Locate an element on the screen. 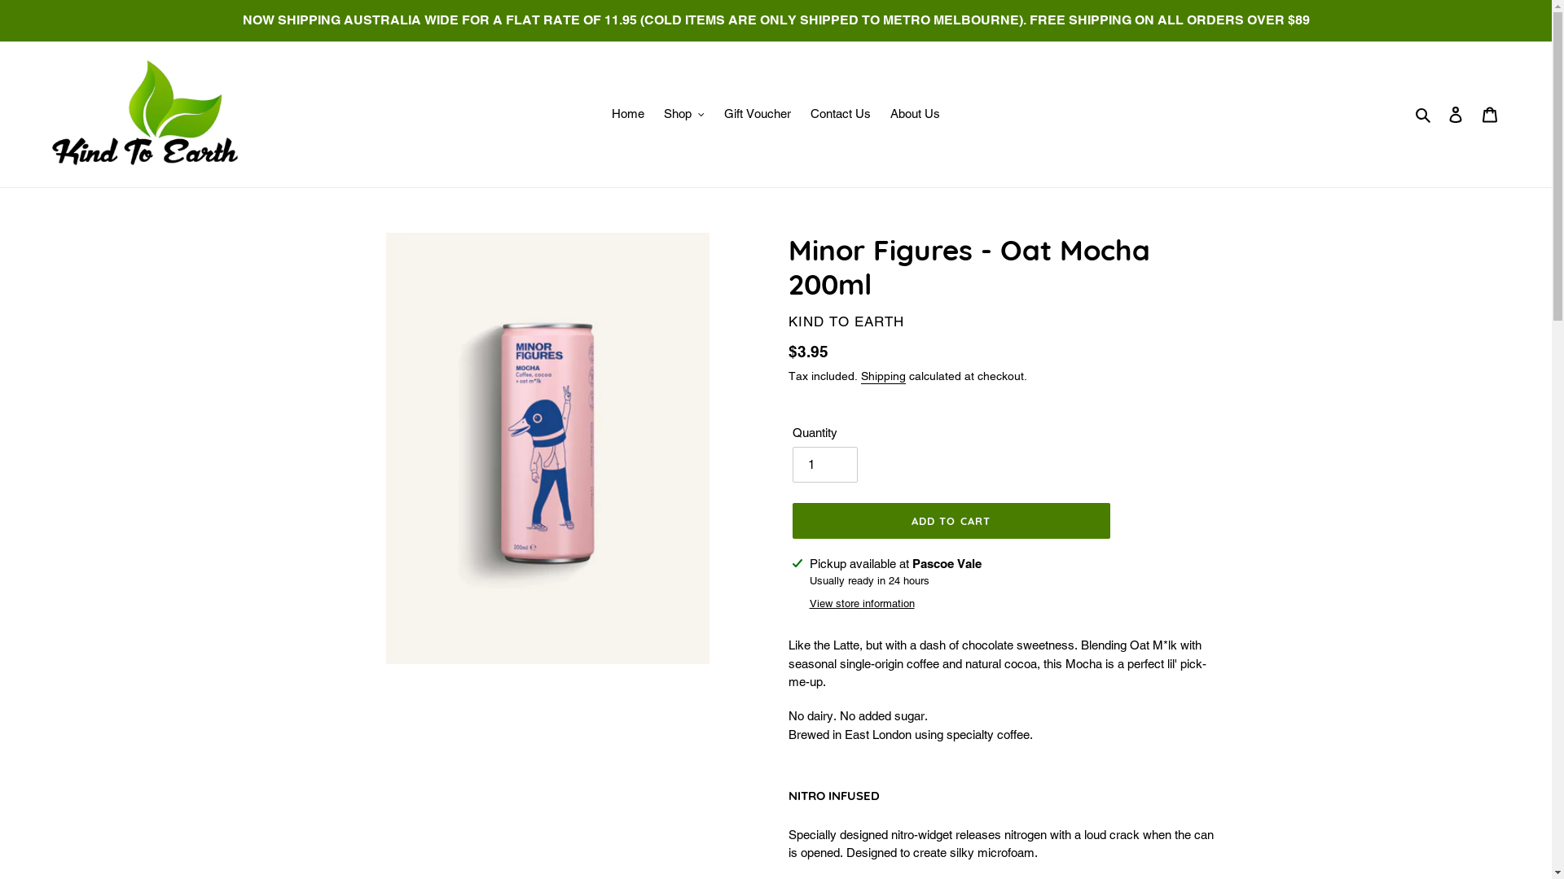 The width and height of the screenshot is (1564, 879). Home is located at coordinates (628, 114).